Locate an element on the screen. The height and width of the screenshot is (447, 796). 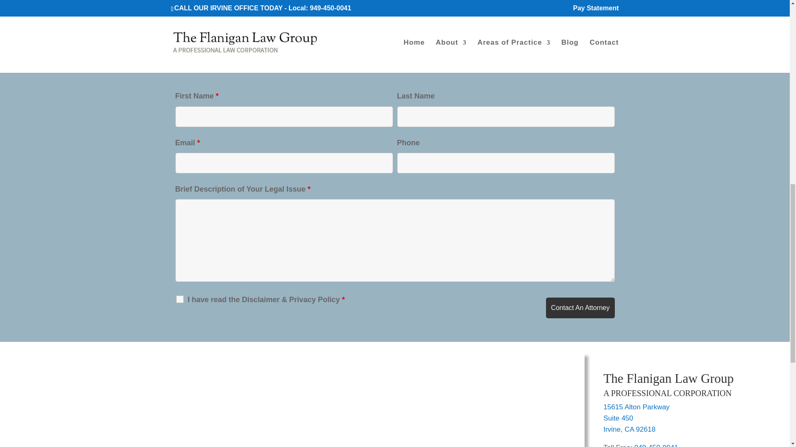
949-450-0041 is located at coordinates (656, 445).